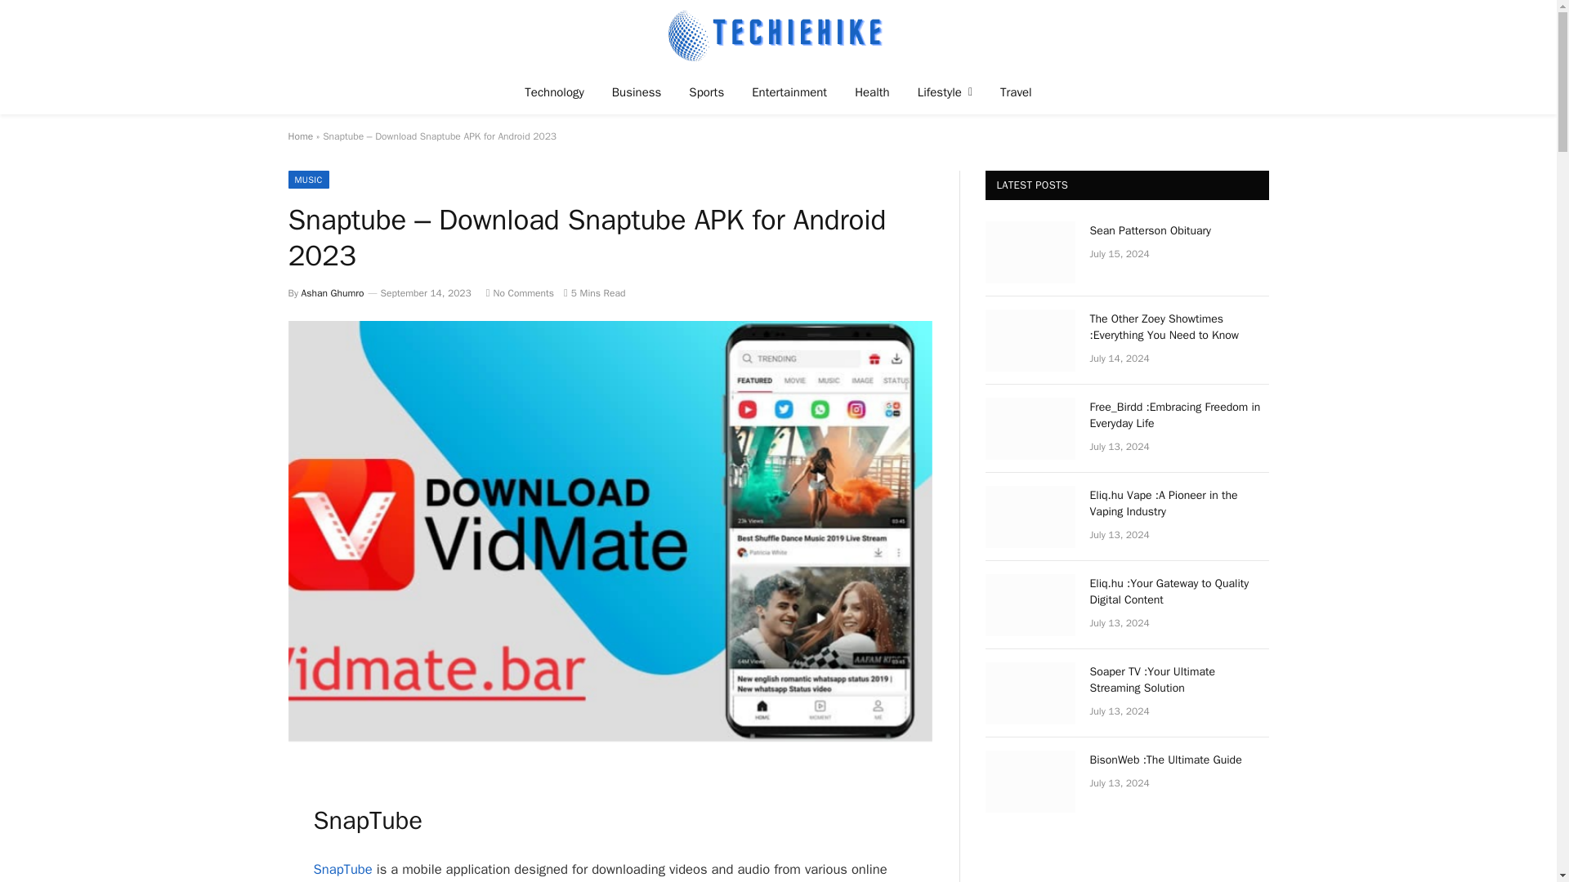  I want to click on BisonWeb :The Ultimate Guide, so click(1030, 781).